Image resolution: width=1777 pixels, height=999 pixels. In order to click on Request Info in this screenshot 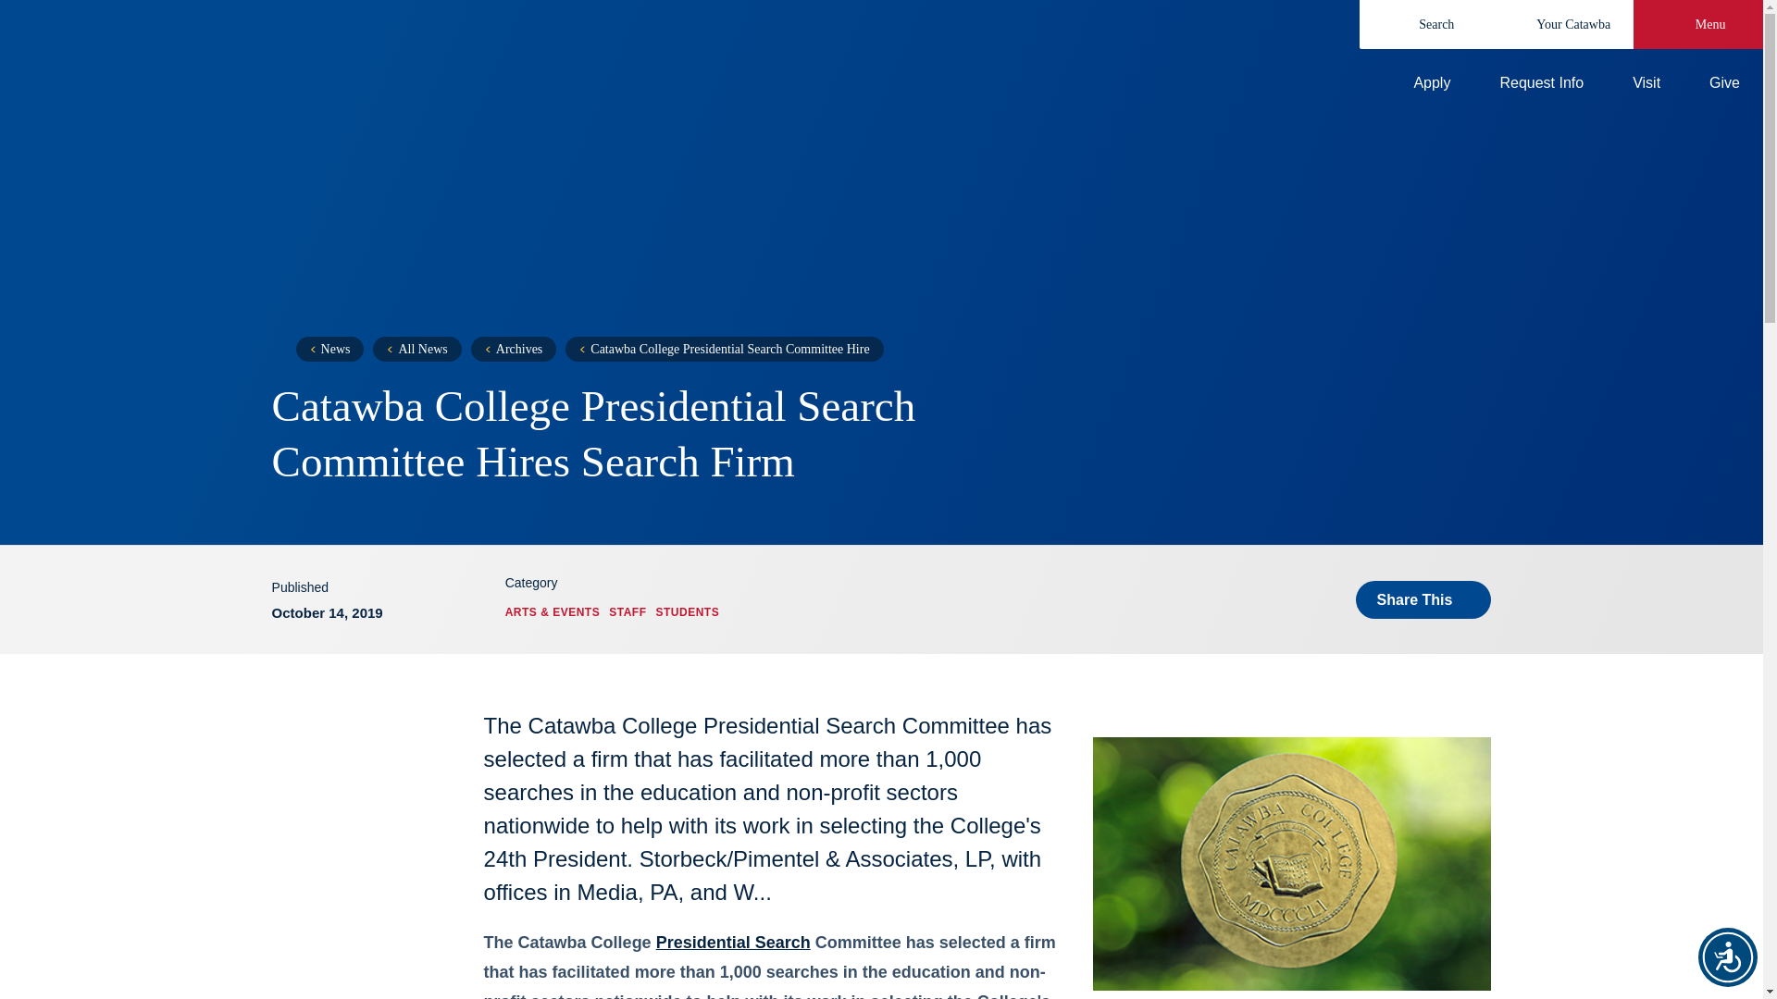, I will do `click(1525, 83)`.